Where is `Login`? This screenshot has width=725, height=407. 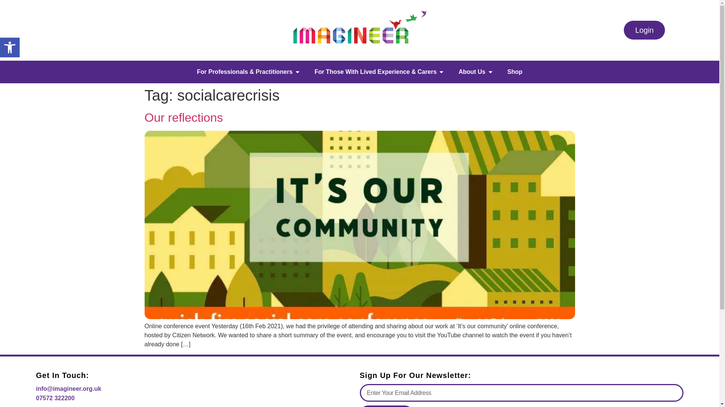
Login is located at coordinates (644, 30).